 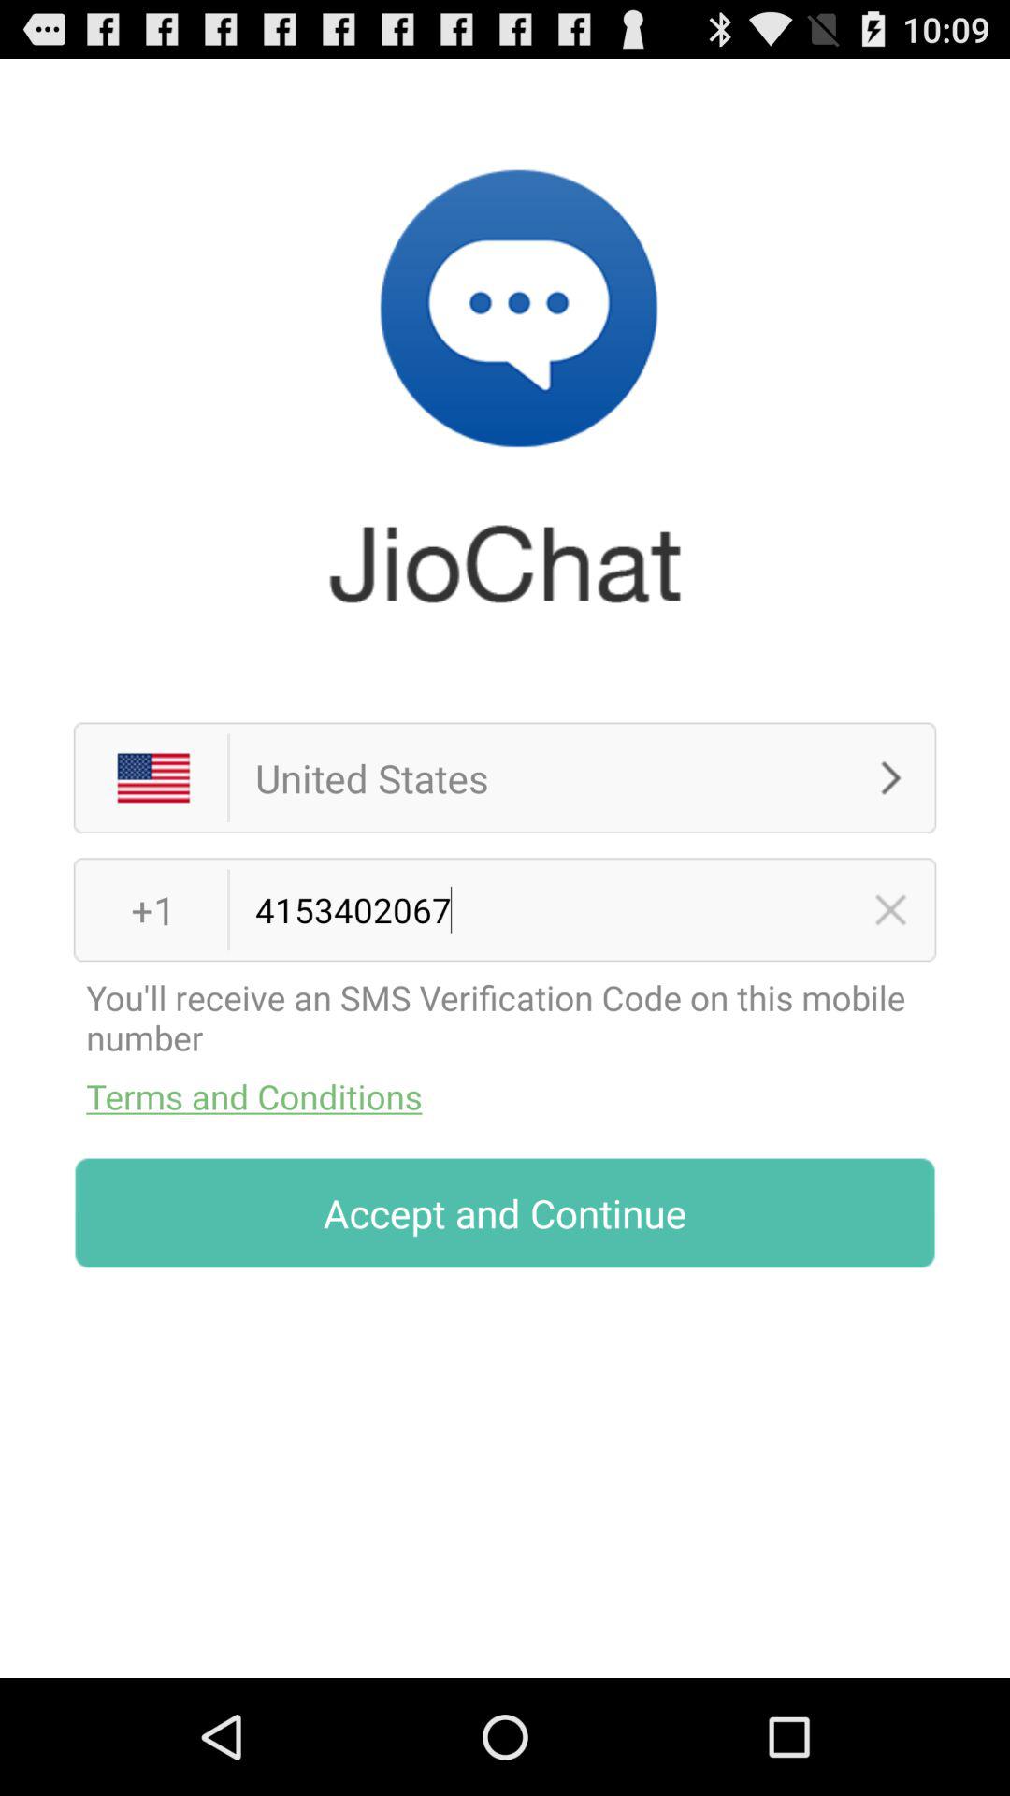 I want to click on delete number information, so click(x=890, y=909).